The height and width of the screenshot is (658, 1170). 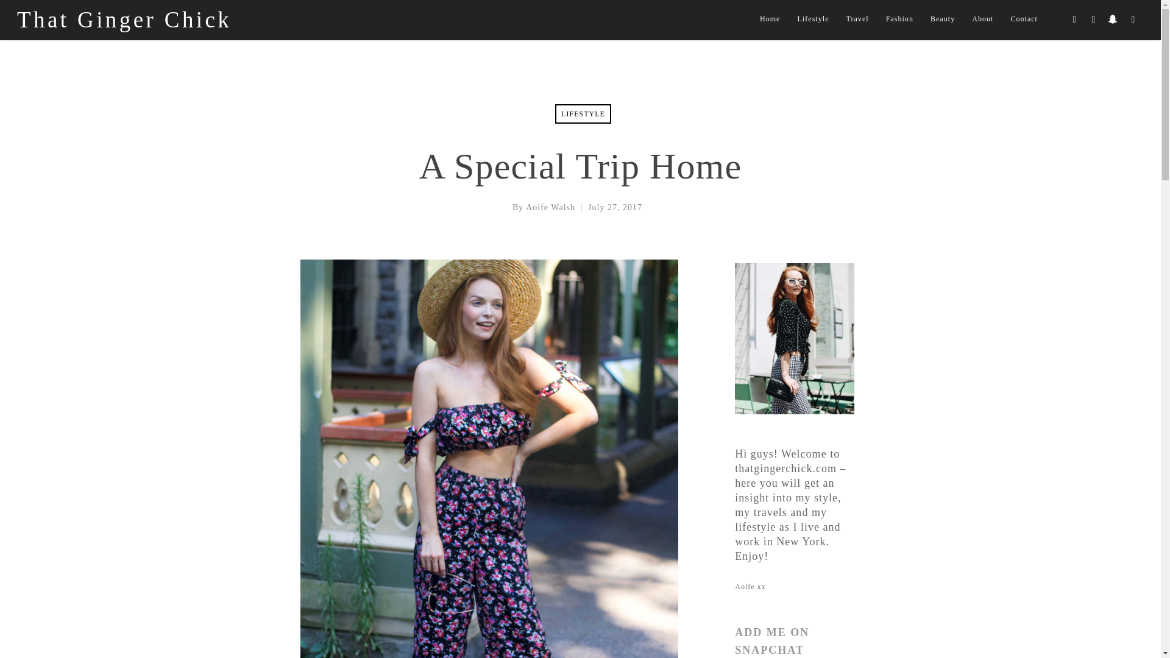 I want to click on Beauty, so click(x=943, y=24).